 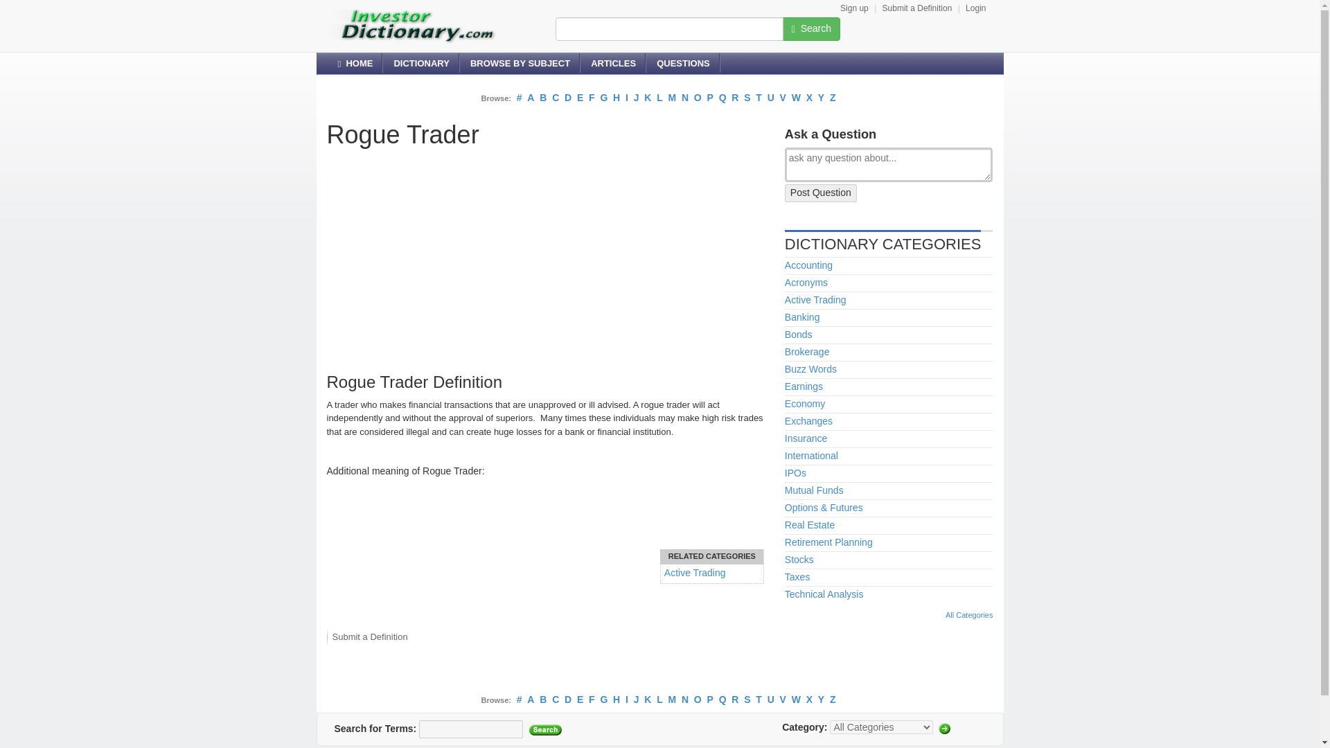 What do you see at coordinates (613, 63) in the screenshot?
I see `ARTICLES` at bounding box center [613, 63].